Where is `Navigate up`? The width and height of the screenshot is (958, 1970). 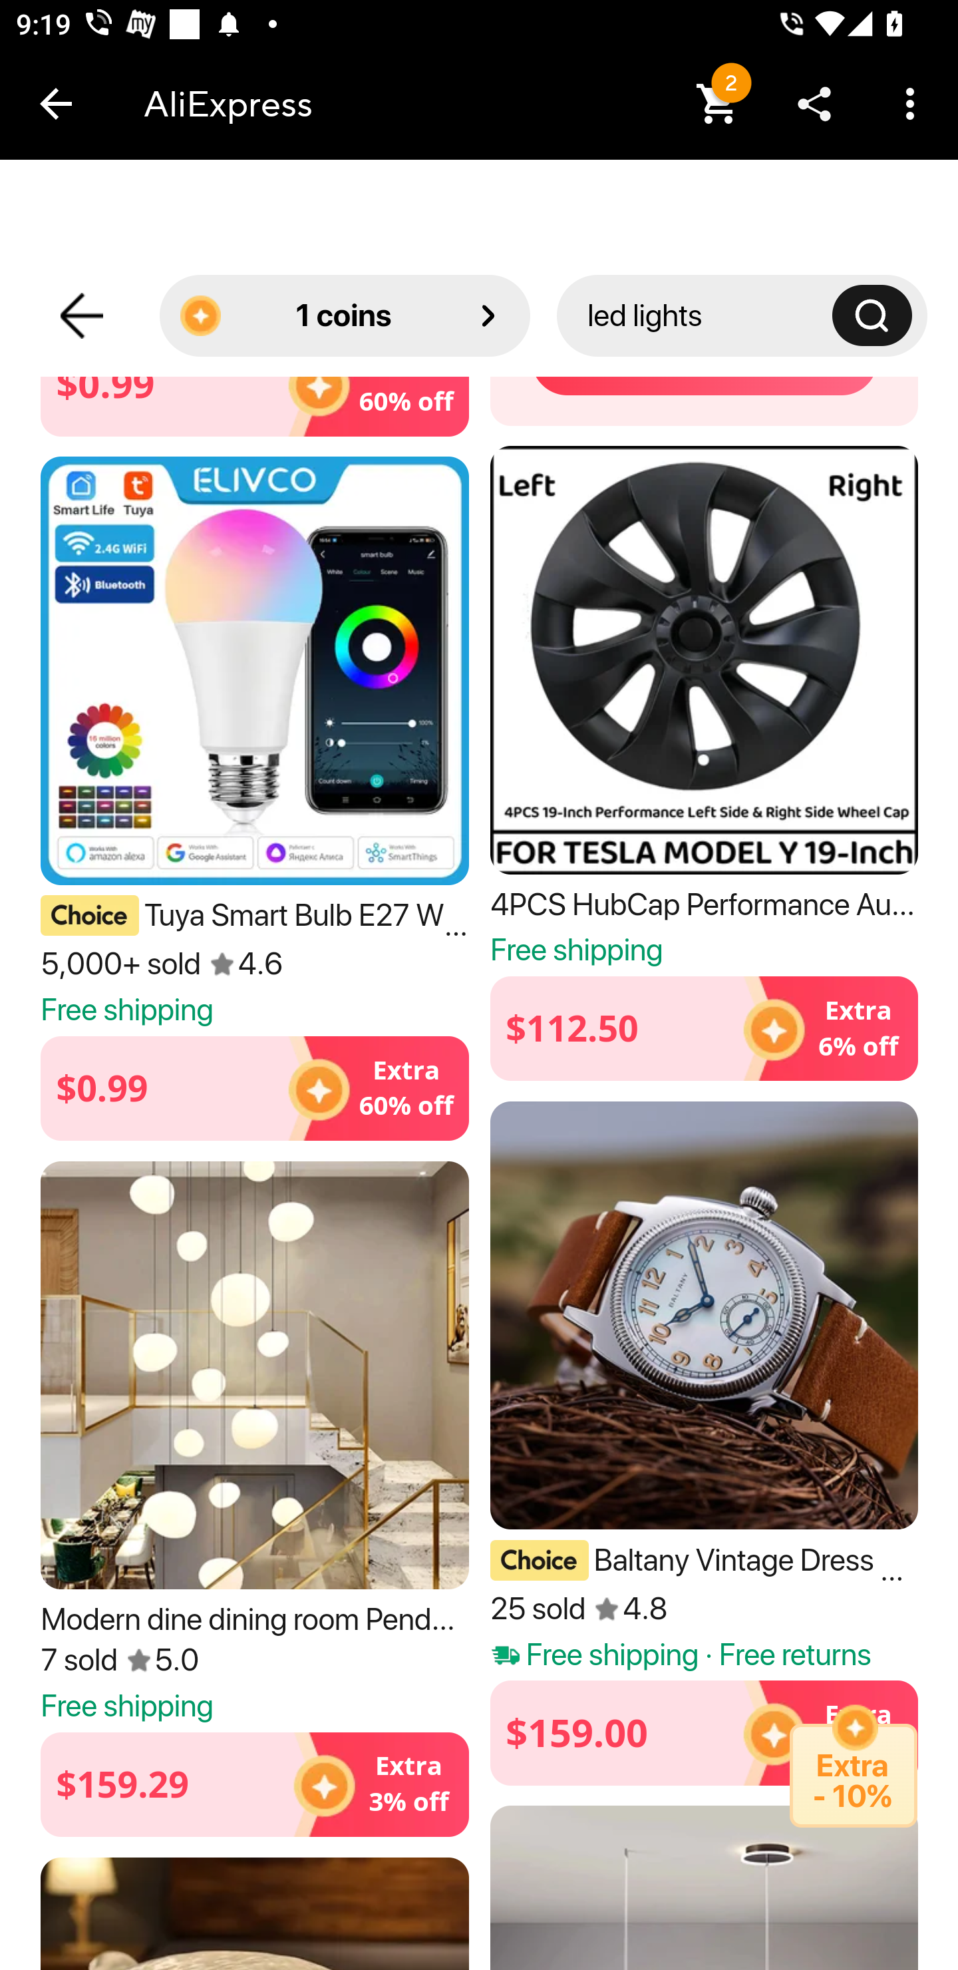
Navigate up is located at coordinates (56, 103).